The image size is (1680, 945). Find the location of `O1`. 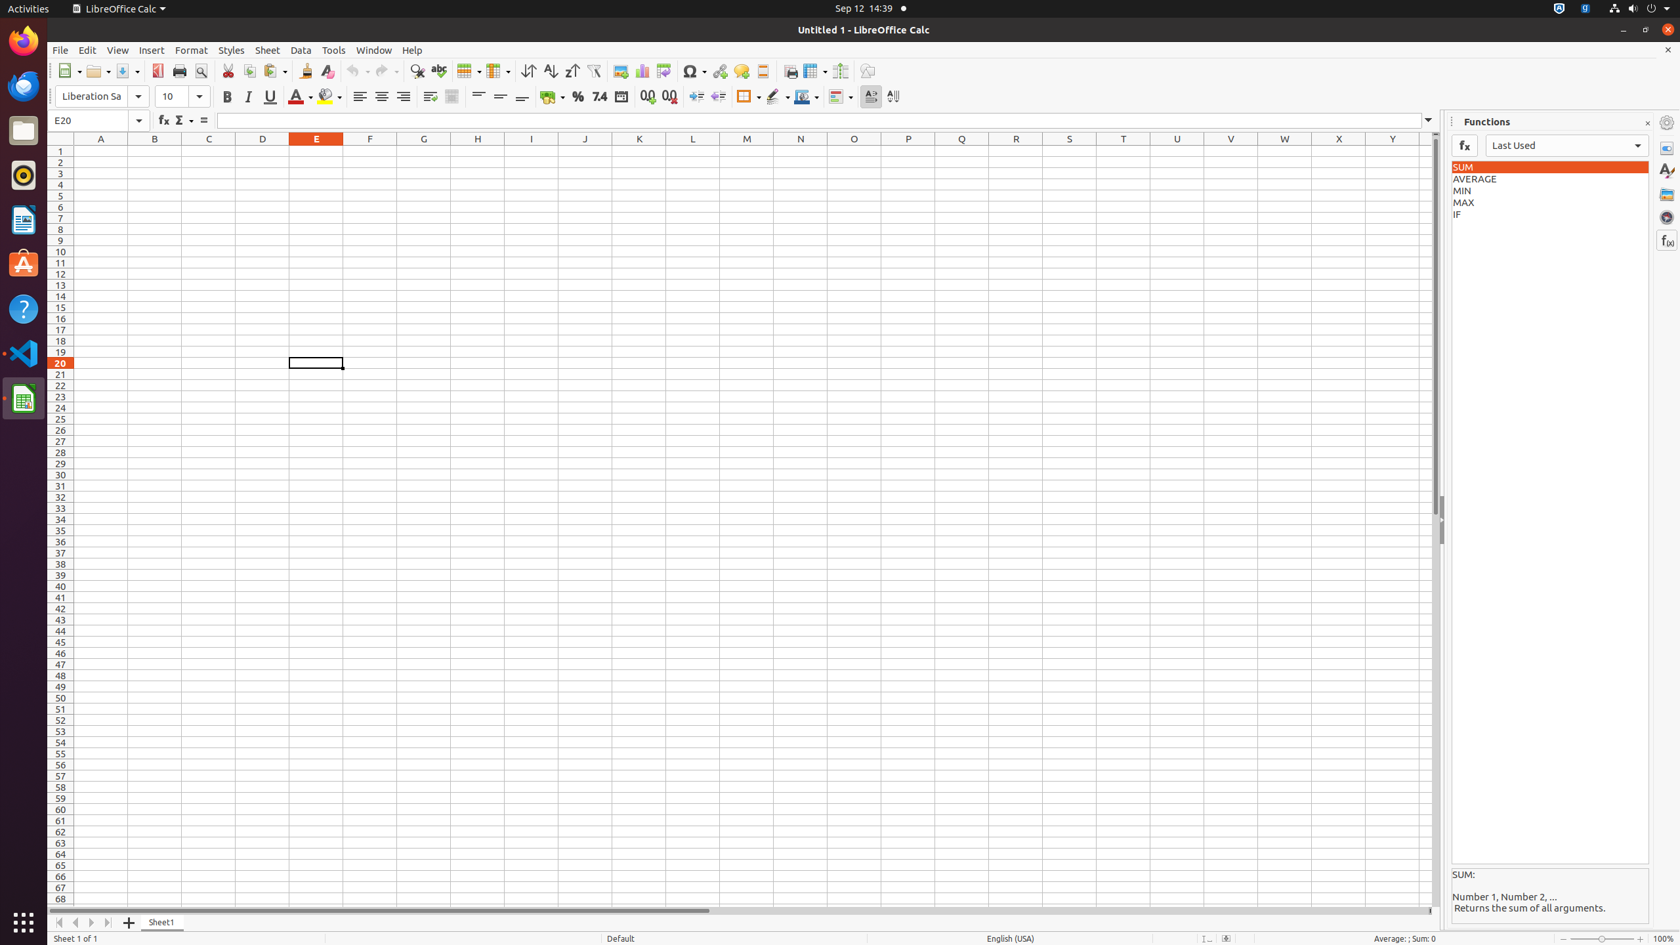

O1 is located at coordinates (854, 151).